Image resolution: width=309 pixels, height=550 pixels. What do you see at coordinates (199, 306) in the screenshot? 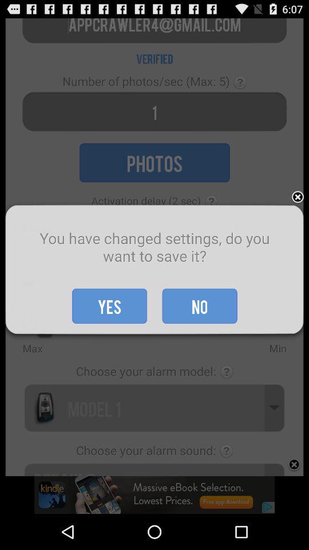
I see `open app below the you have changed app` at bounding box center [199, 306].